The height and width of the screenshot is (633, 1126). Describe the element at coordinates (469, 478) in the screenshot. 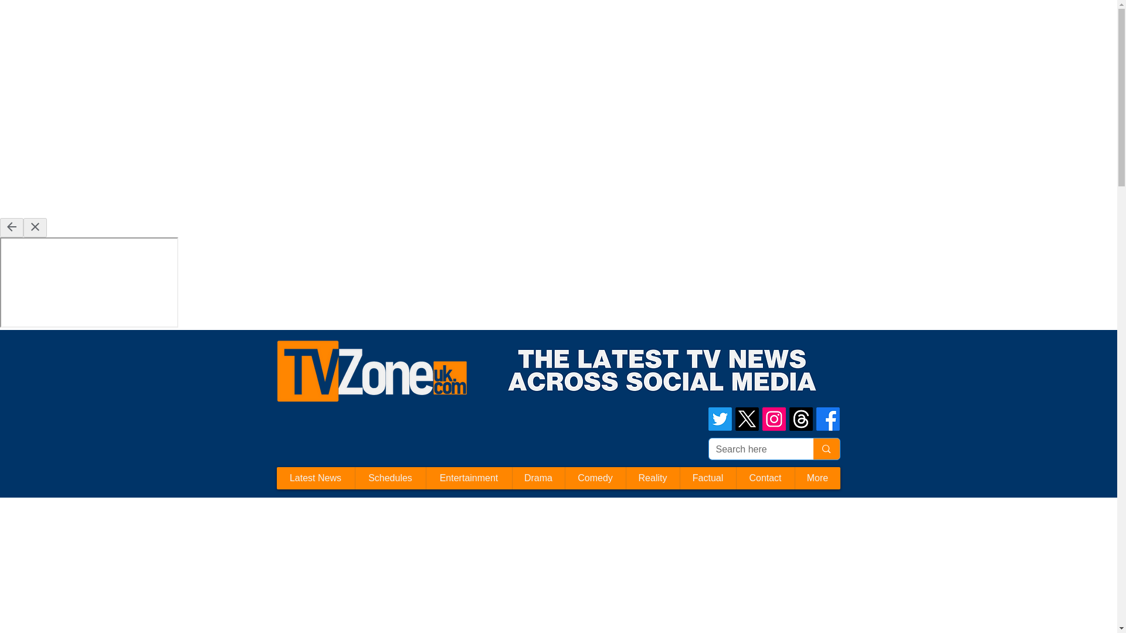

I see `Entertainment` at that location.